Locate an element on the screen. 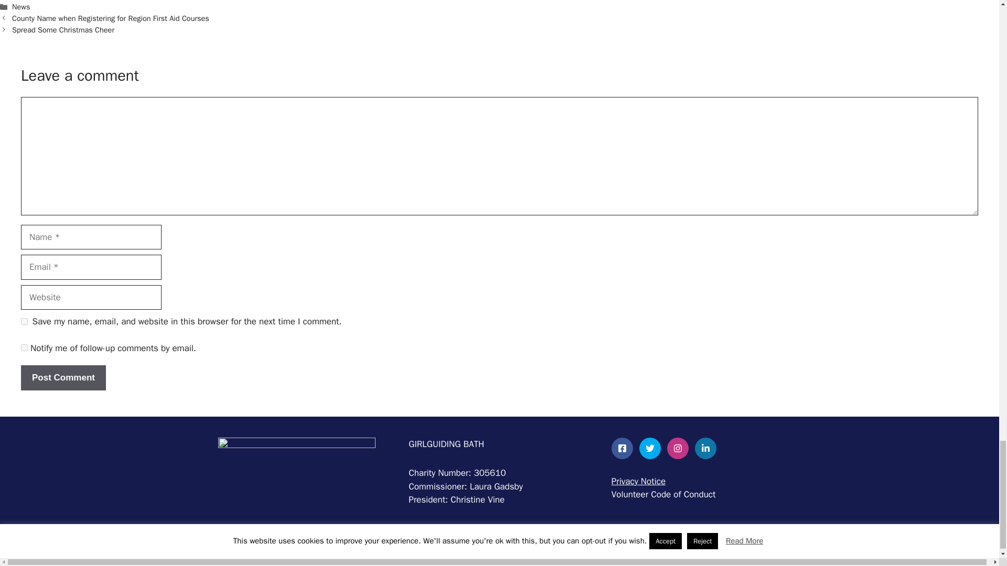 The width and height of the screenshot is (1007, 566). Volunteer Code of Conduct is located at coordinates (663, 494).